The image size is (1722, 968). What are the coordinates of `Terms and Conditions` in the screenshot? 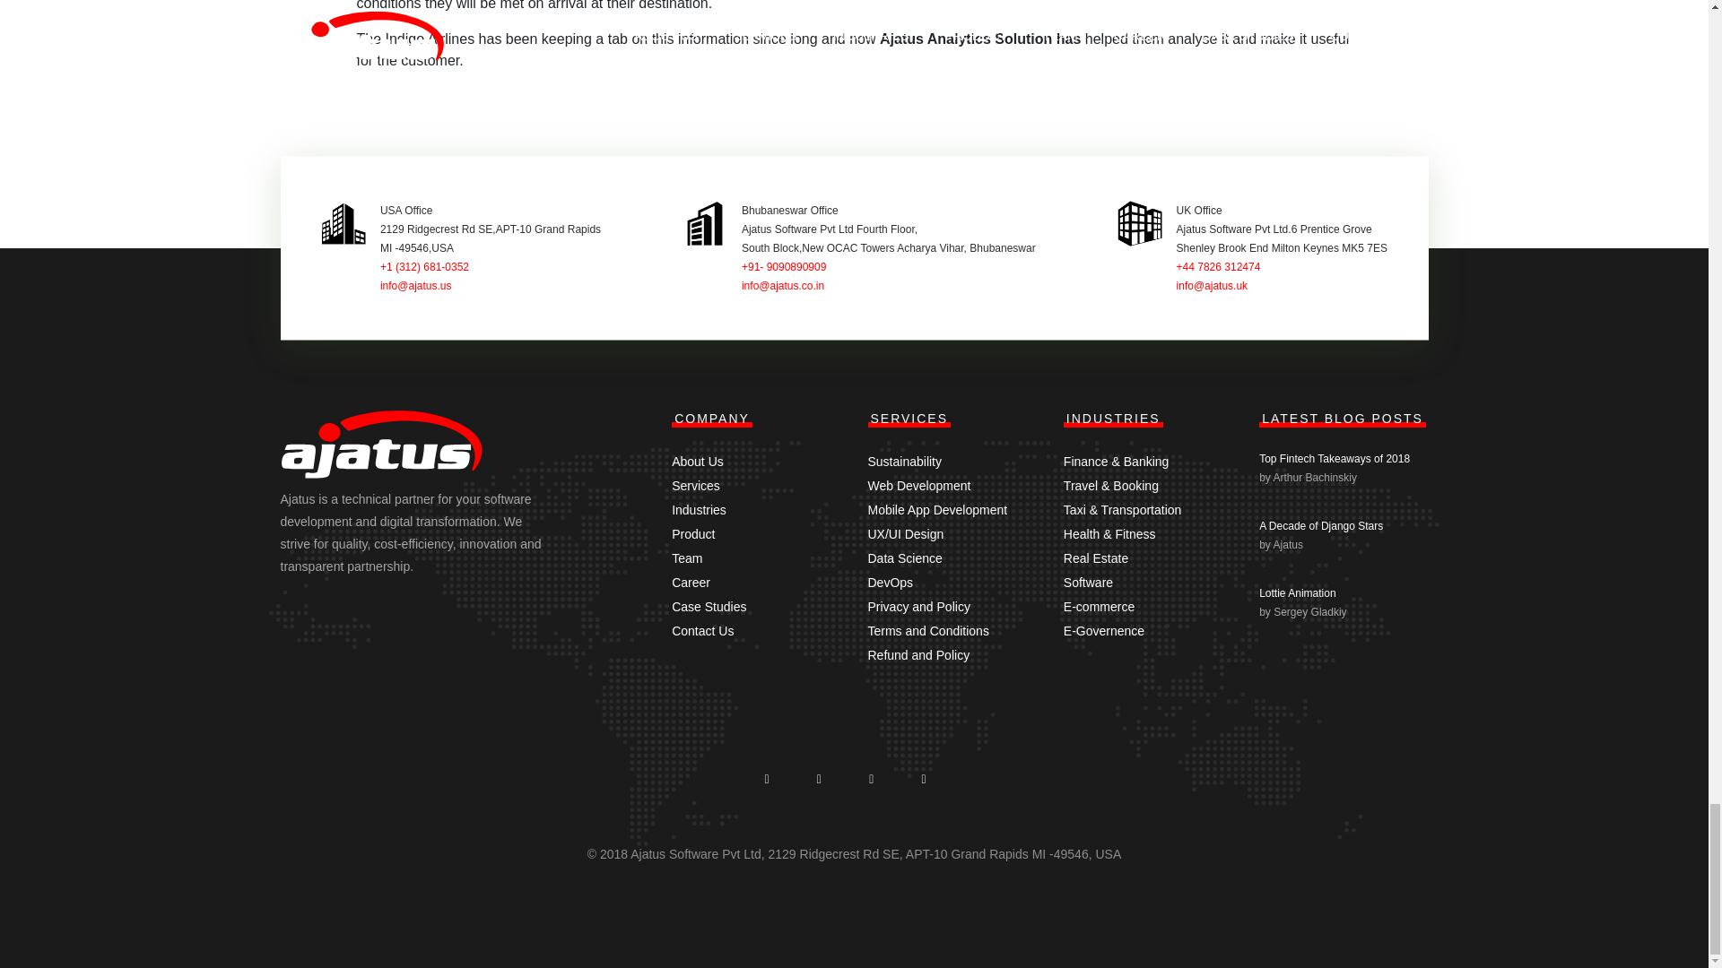 It's located at (927, 630).